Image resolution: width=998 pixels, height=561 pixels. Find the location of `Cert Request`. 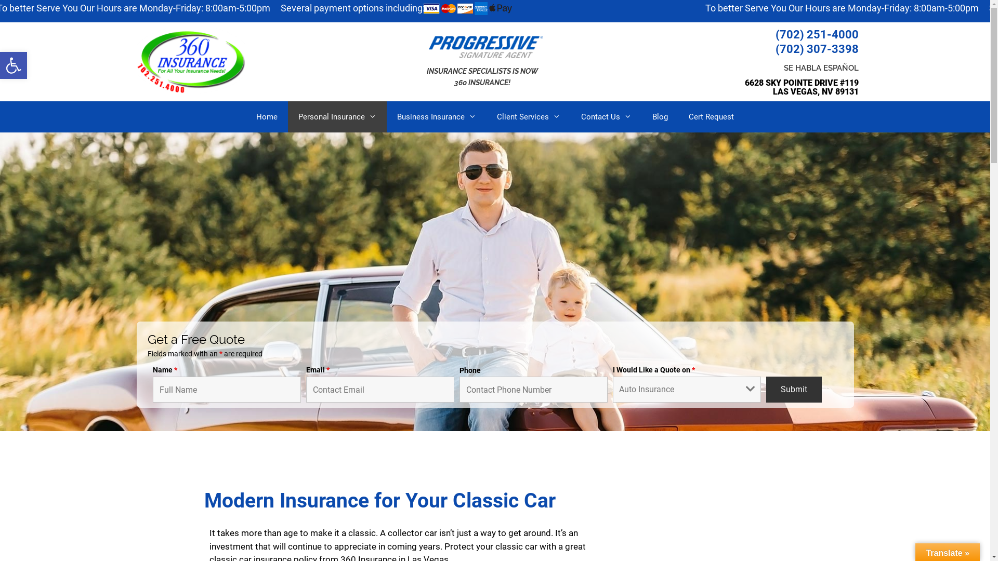

Cert Request is located at coordinates (711, 117).